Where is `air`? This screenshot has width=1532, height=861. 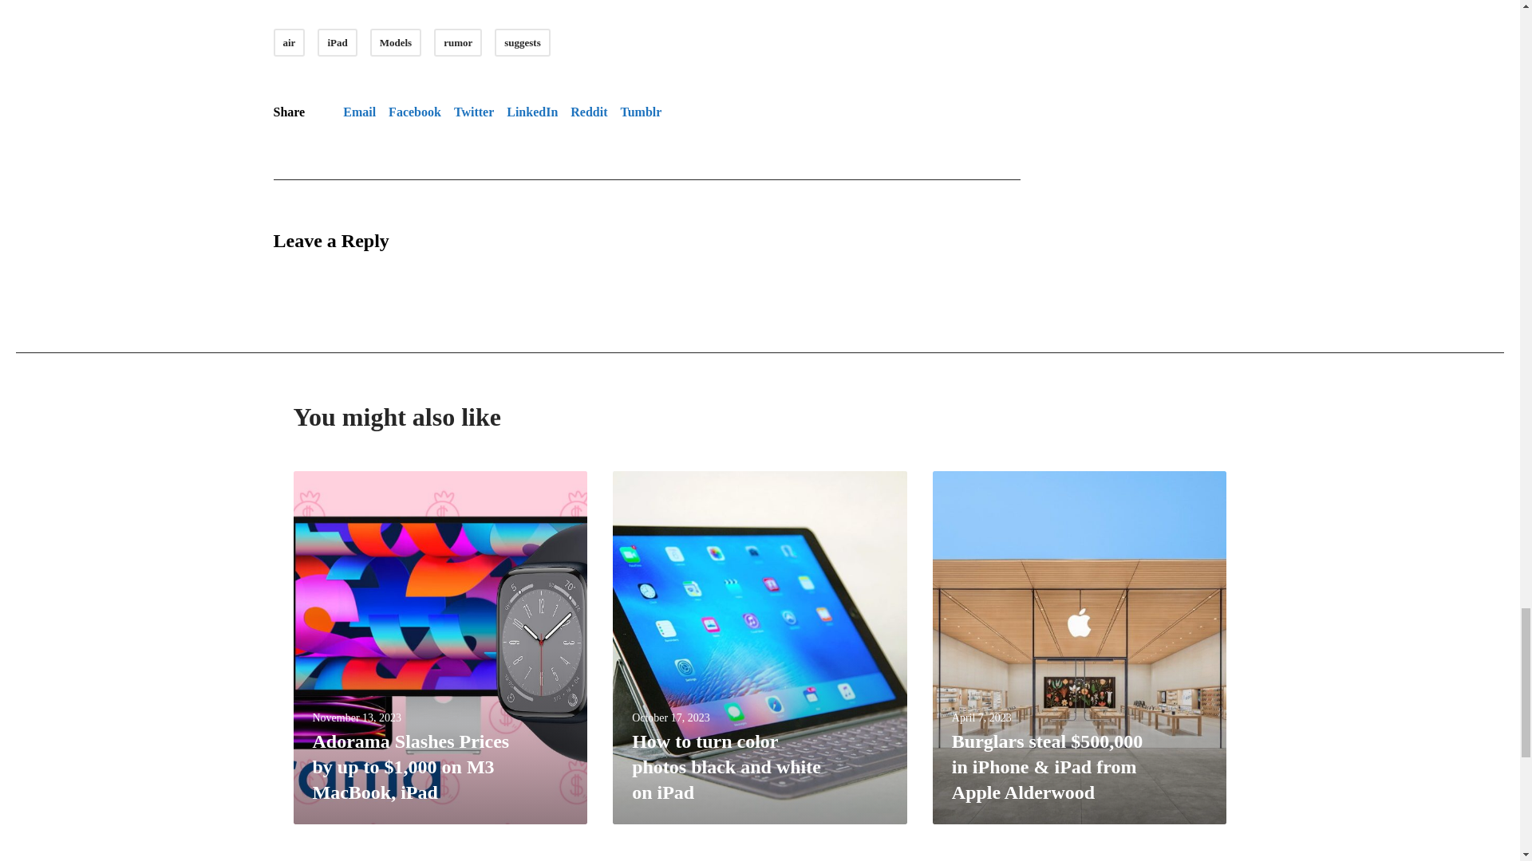 air is located at coordinates (289, 42).